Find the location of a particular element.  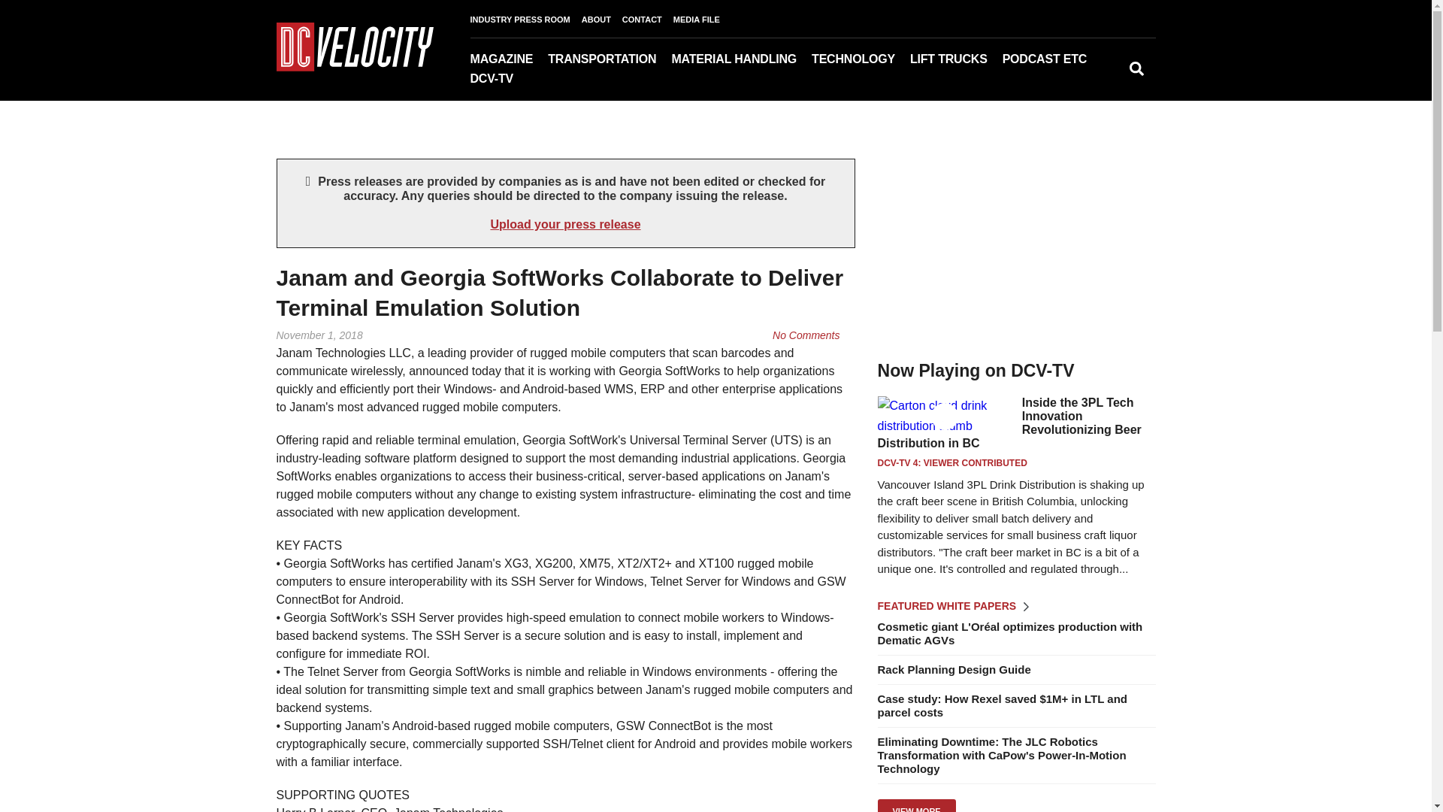

ABOUT is located at coordinates (601, 20).